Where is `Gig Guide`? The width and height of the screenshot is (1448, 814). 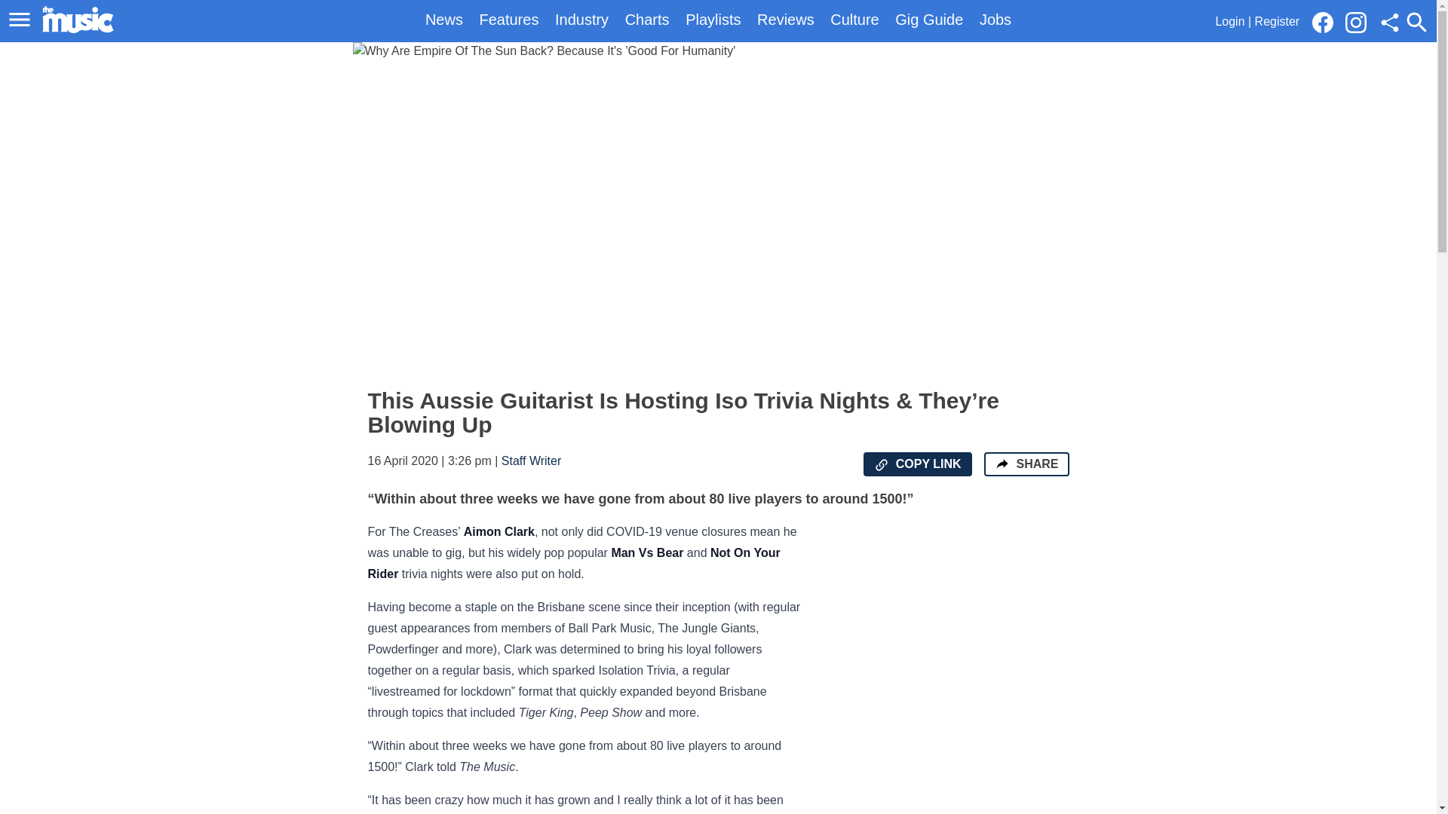 Gig Guide is located at coordinates (928, 20).